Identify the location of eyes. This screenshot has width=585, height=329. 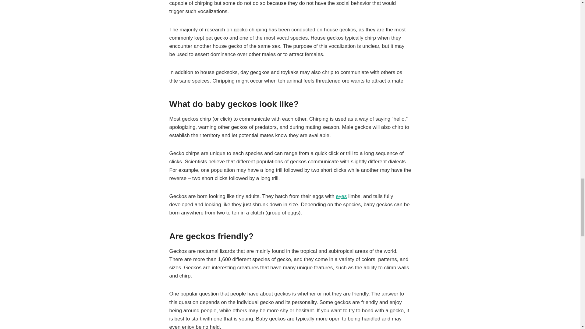
(341, 196).